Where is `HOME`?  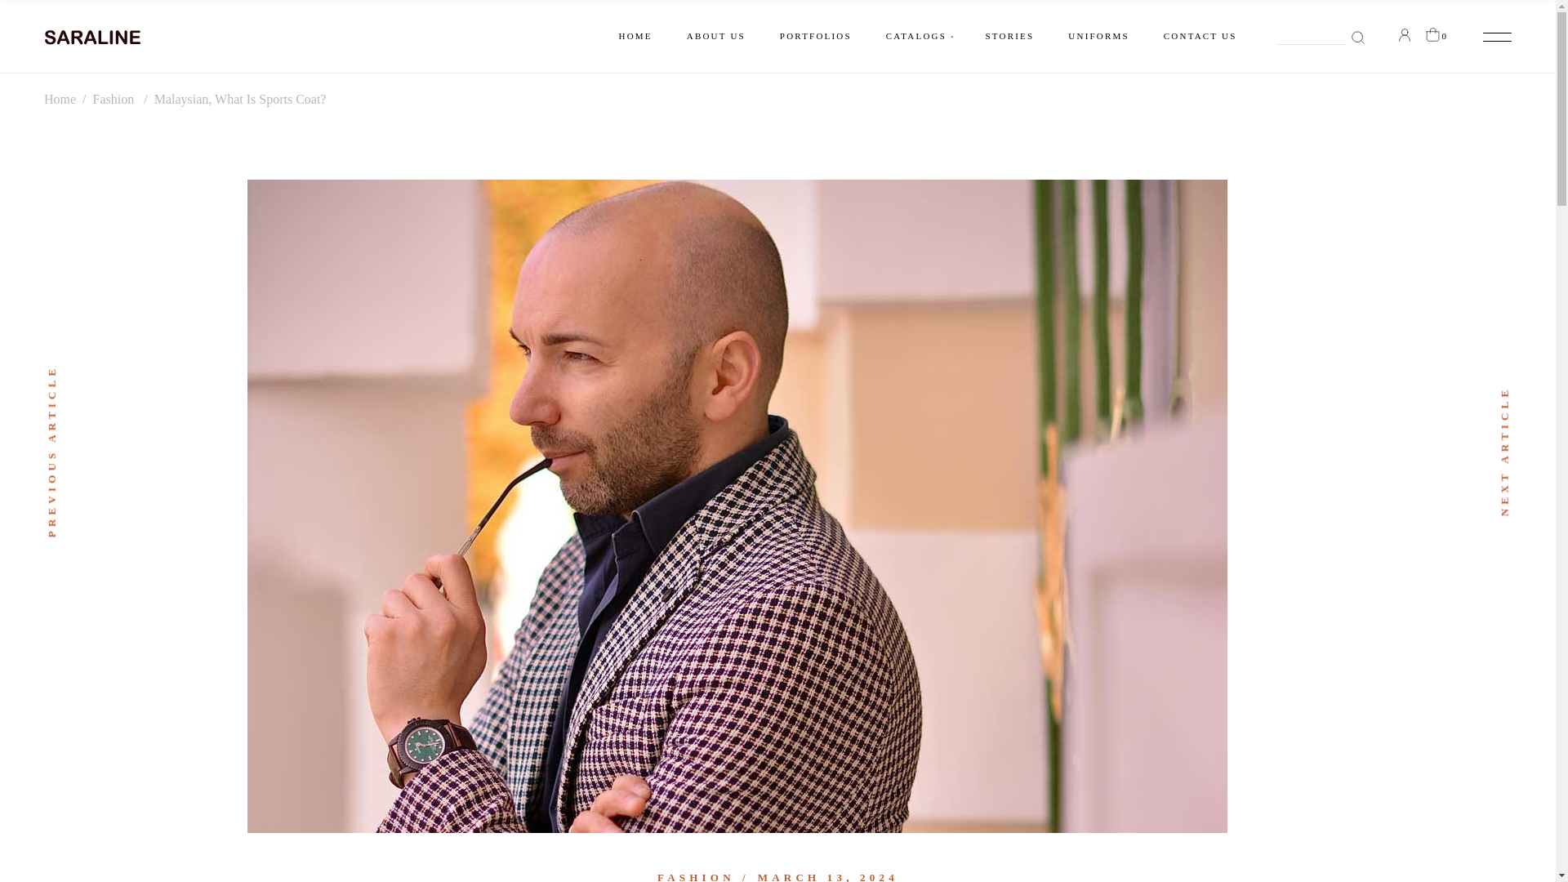 HOME is located at coordinates (635, 36).